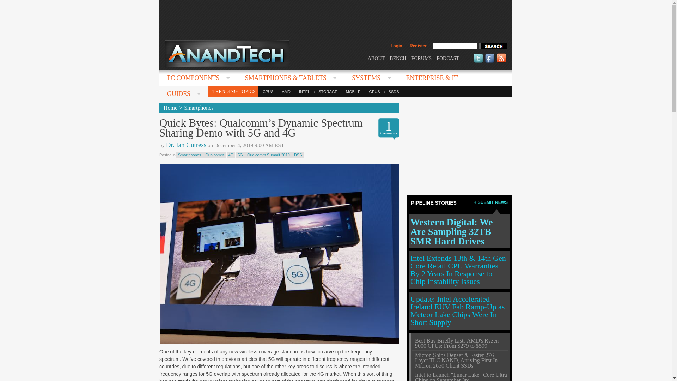 This screenshot has width=677, height=381. What do you see at coordinates (448, 58) in the screenshot?
I see `PODCAST` at bounding box center [448, 58].